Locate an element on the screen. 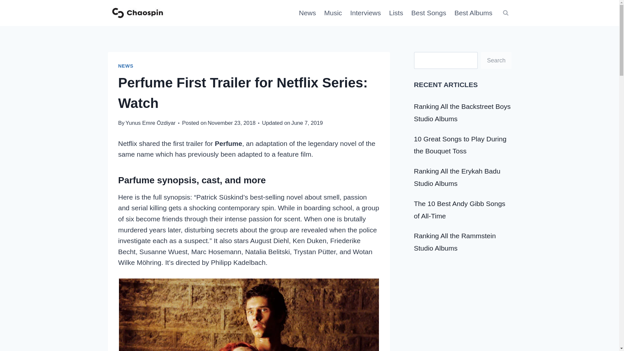  Lists is located at coordinates (396, 13).